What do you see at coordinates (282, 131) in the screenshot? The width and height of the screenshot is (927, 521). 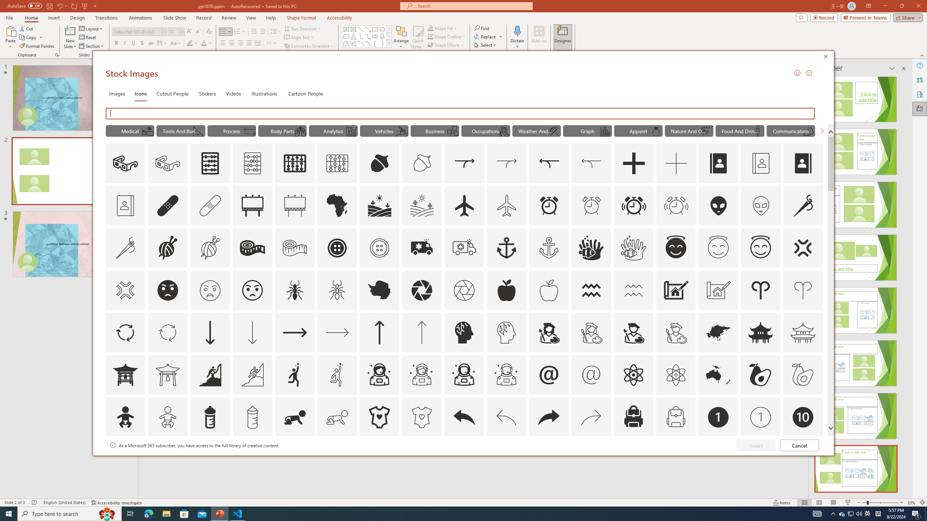 I see `"Body Parts" Icons.` at bounding box center [282, 131].